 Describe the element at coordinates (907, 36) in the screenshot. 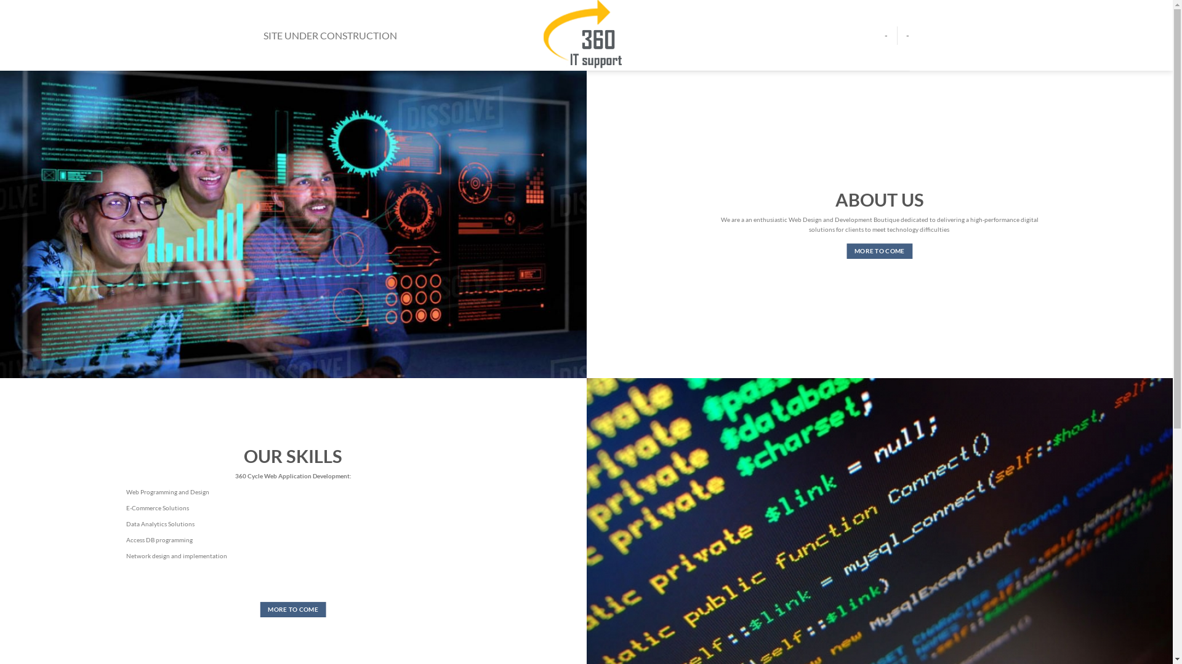

I see `-` at that location.